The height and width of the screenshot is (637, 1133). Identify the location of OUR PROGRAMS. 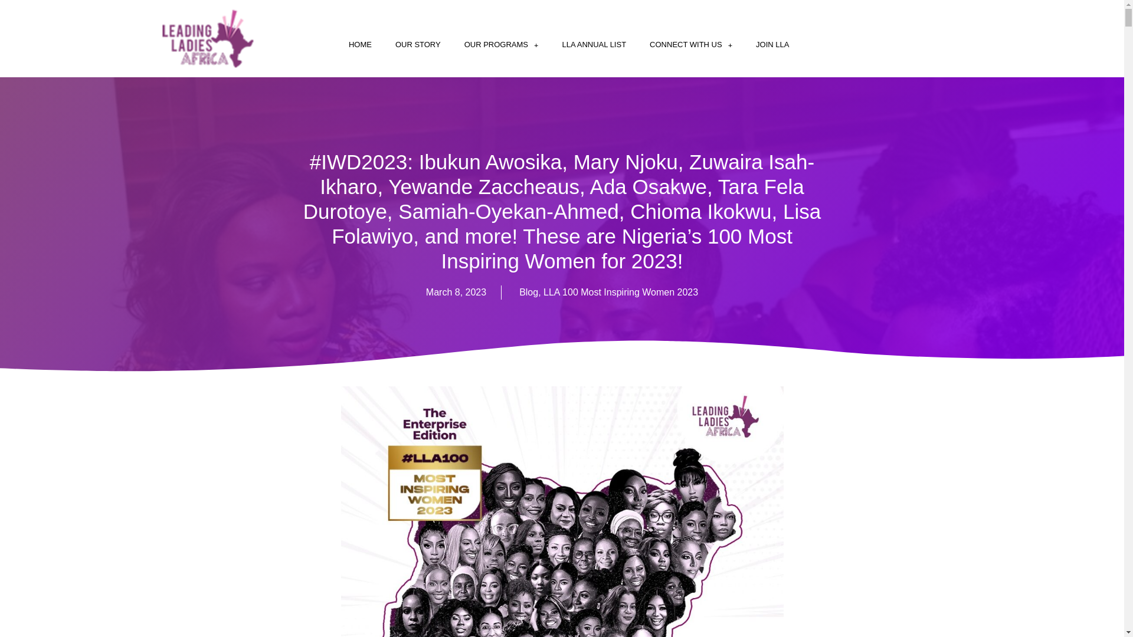
(502, 45).